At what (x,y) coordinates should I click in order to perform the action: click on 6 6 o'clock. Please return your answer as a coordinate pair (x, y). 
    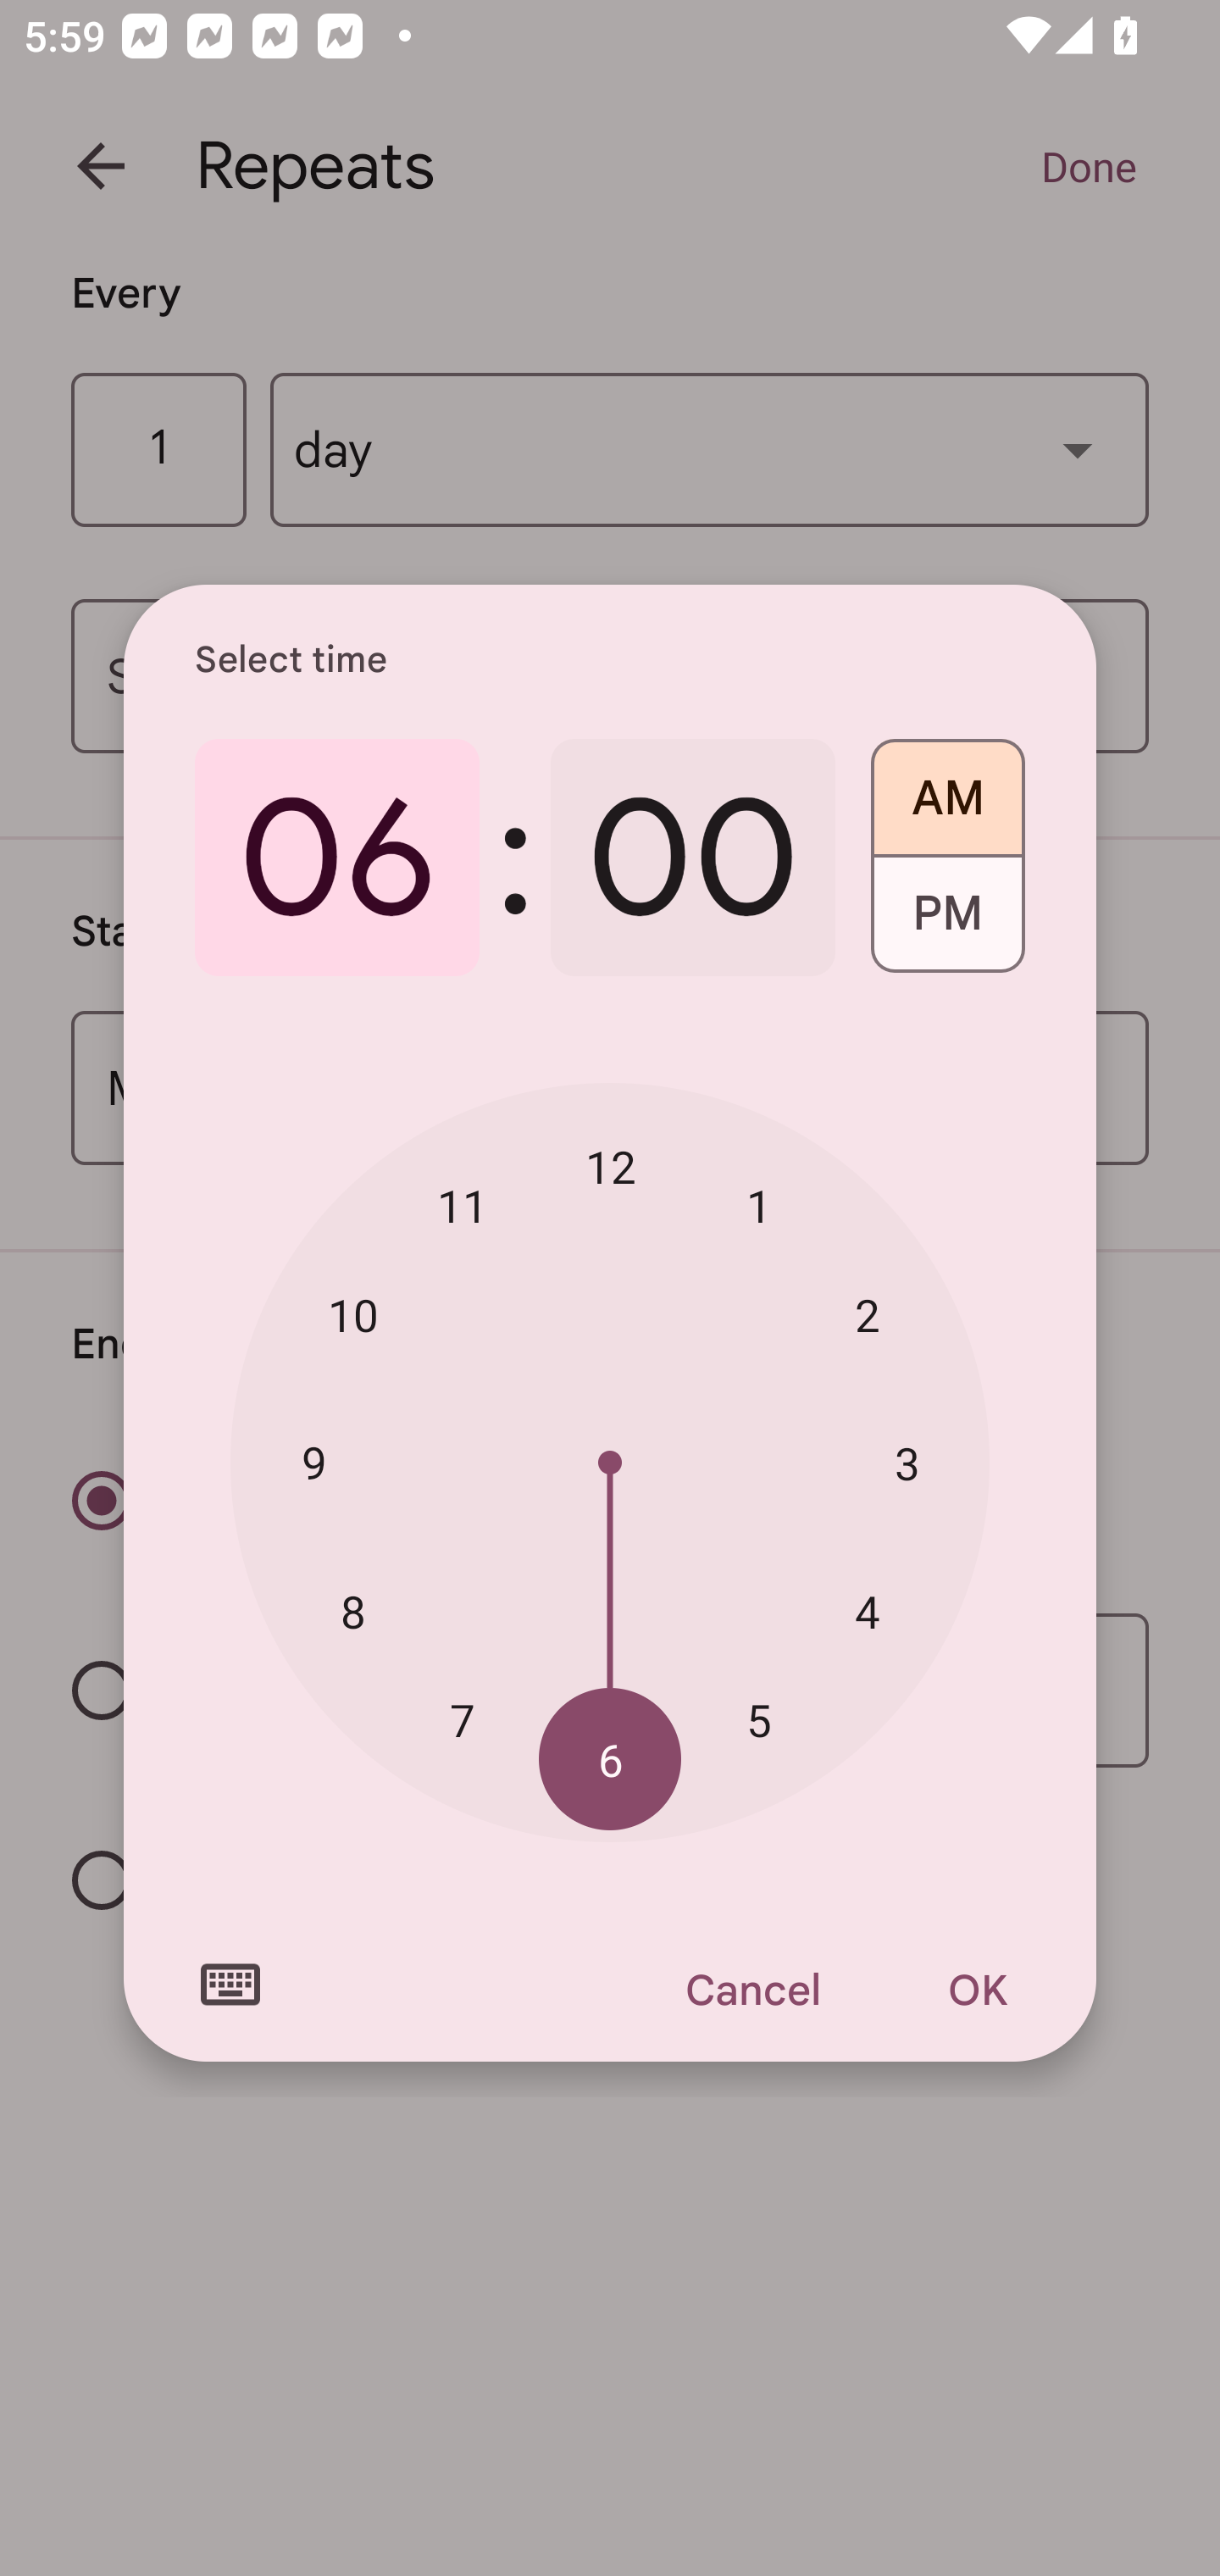
    Looking at the image, I should click on (610, 1761).